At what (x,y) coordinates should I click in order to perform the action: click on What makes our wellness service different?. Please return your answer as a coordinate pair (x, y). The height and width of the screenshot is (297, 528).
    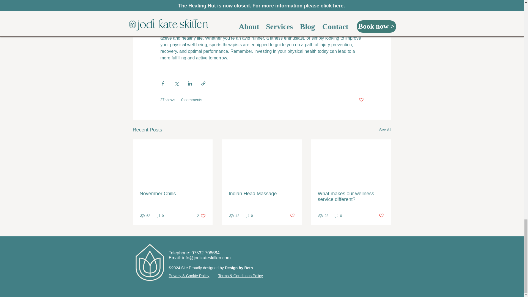
    Looking at the image, I should click on (351, 196).